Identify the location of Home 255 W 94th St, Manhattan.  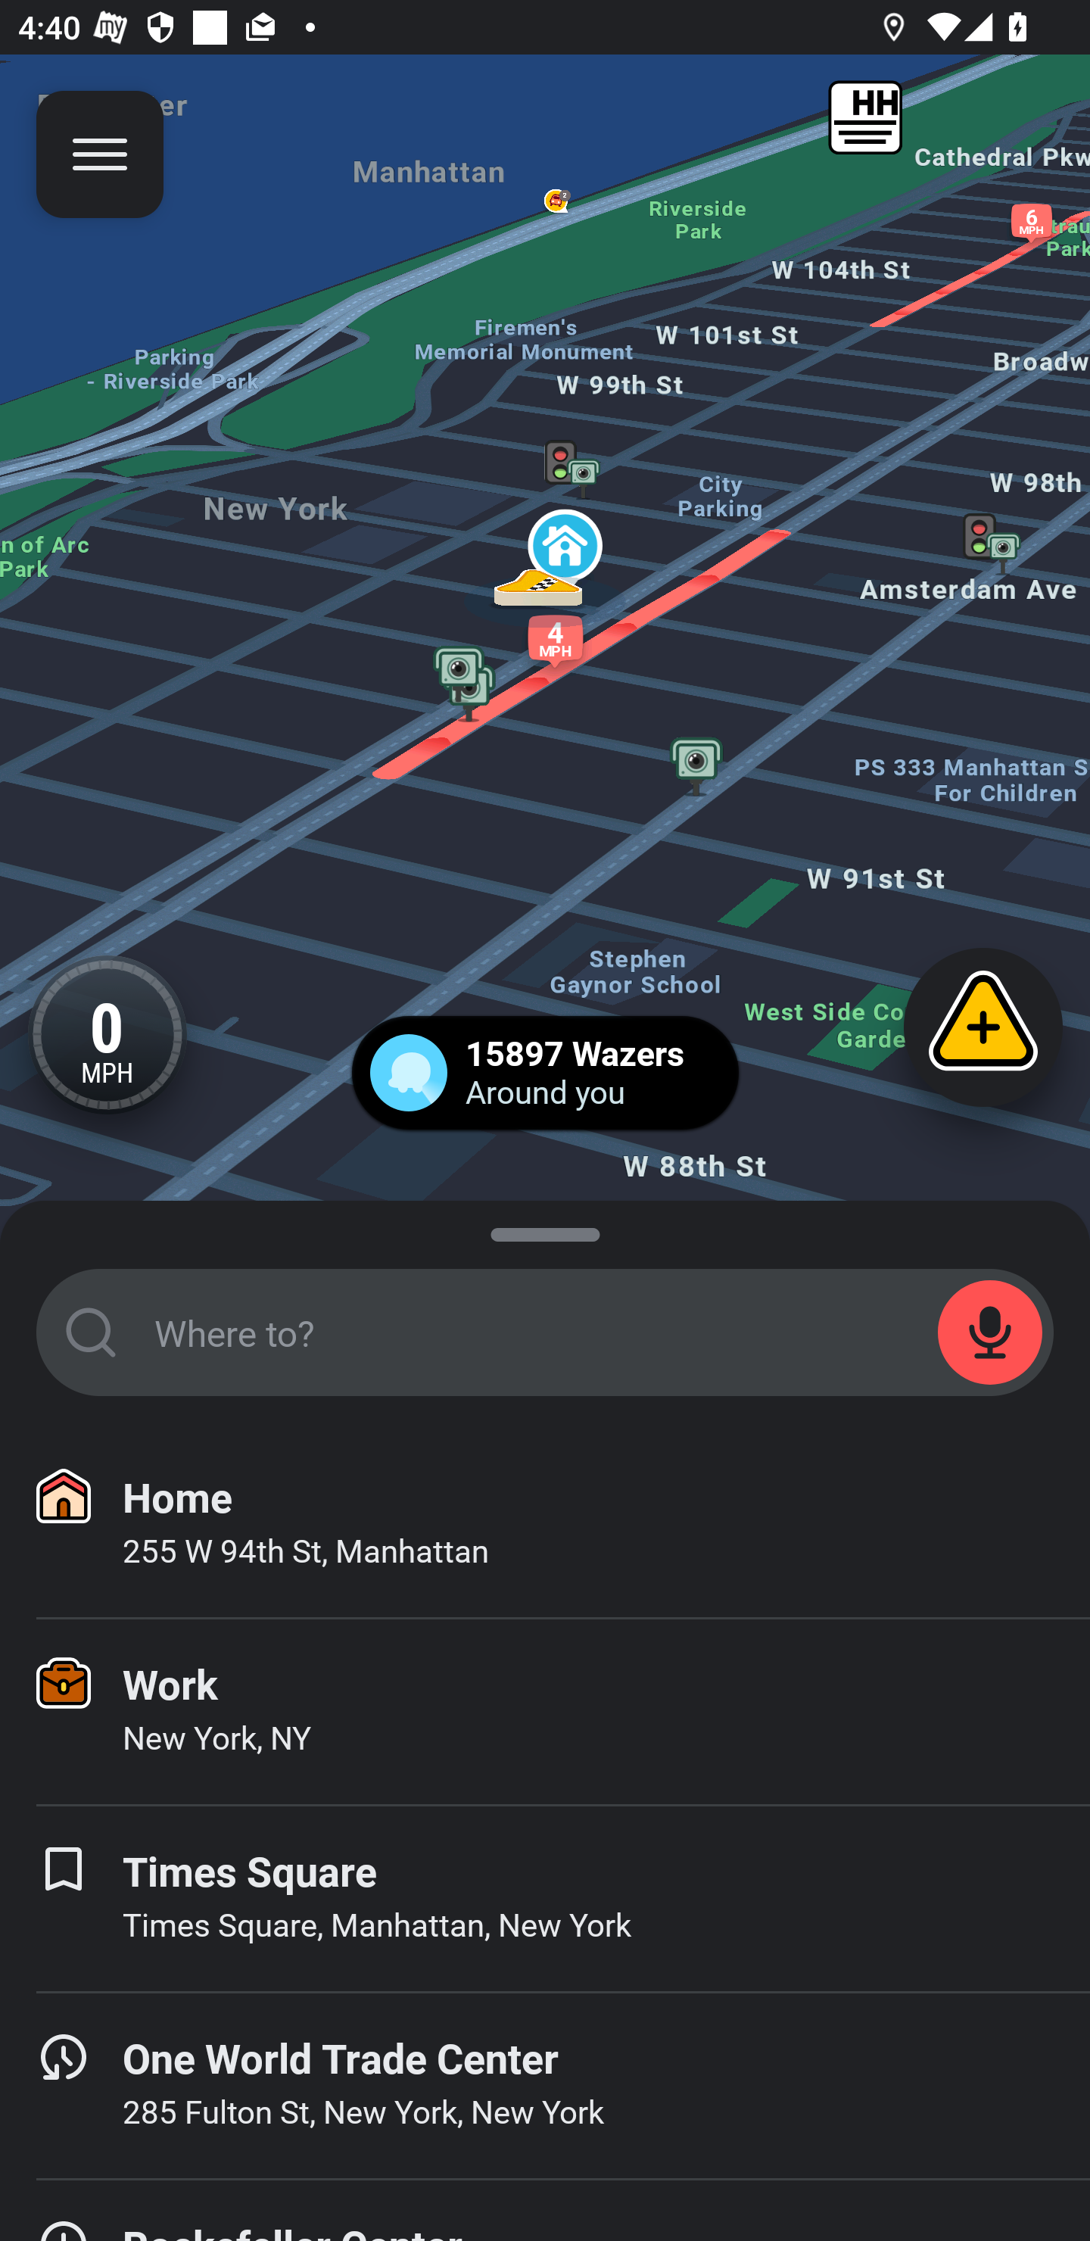
(545, 1525).